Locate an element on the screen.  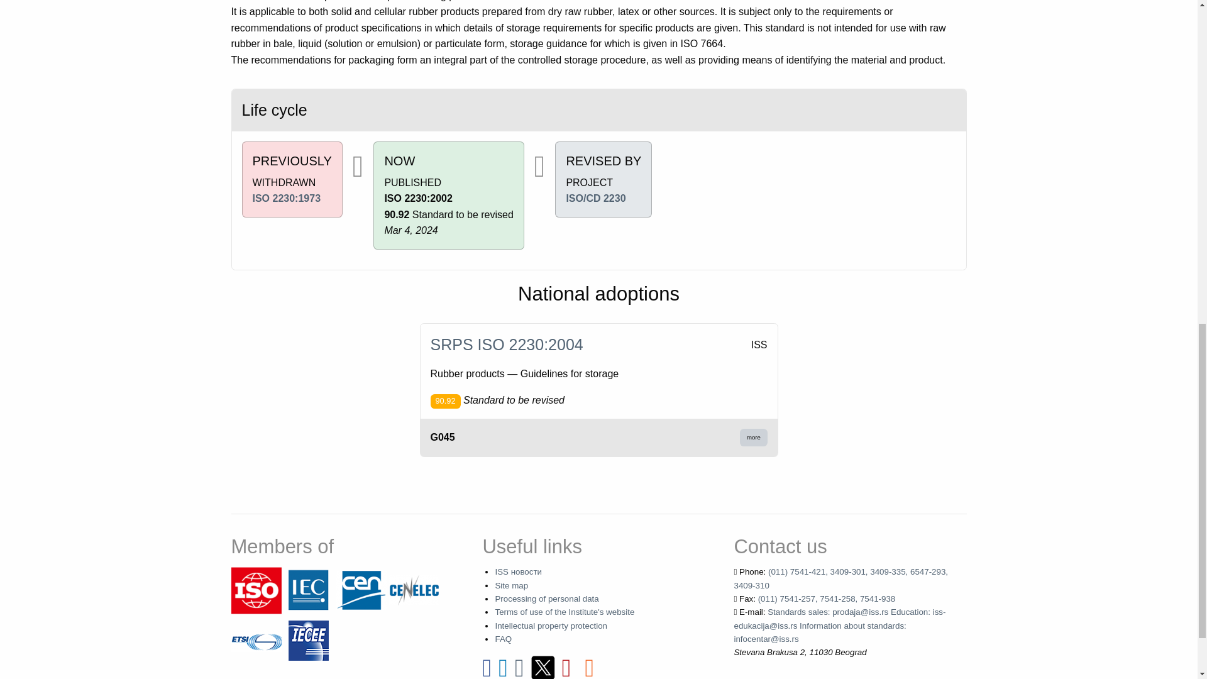
IECEE is located at coordinates (309, 640).